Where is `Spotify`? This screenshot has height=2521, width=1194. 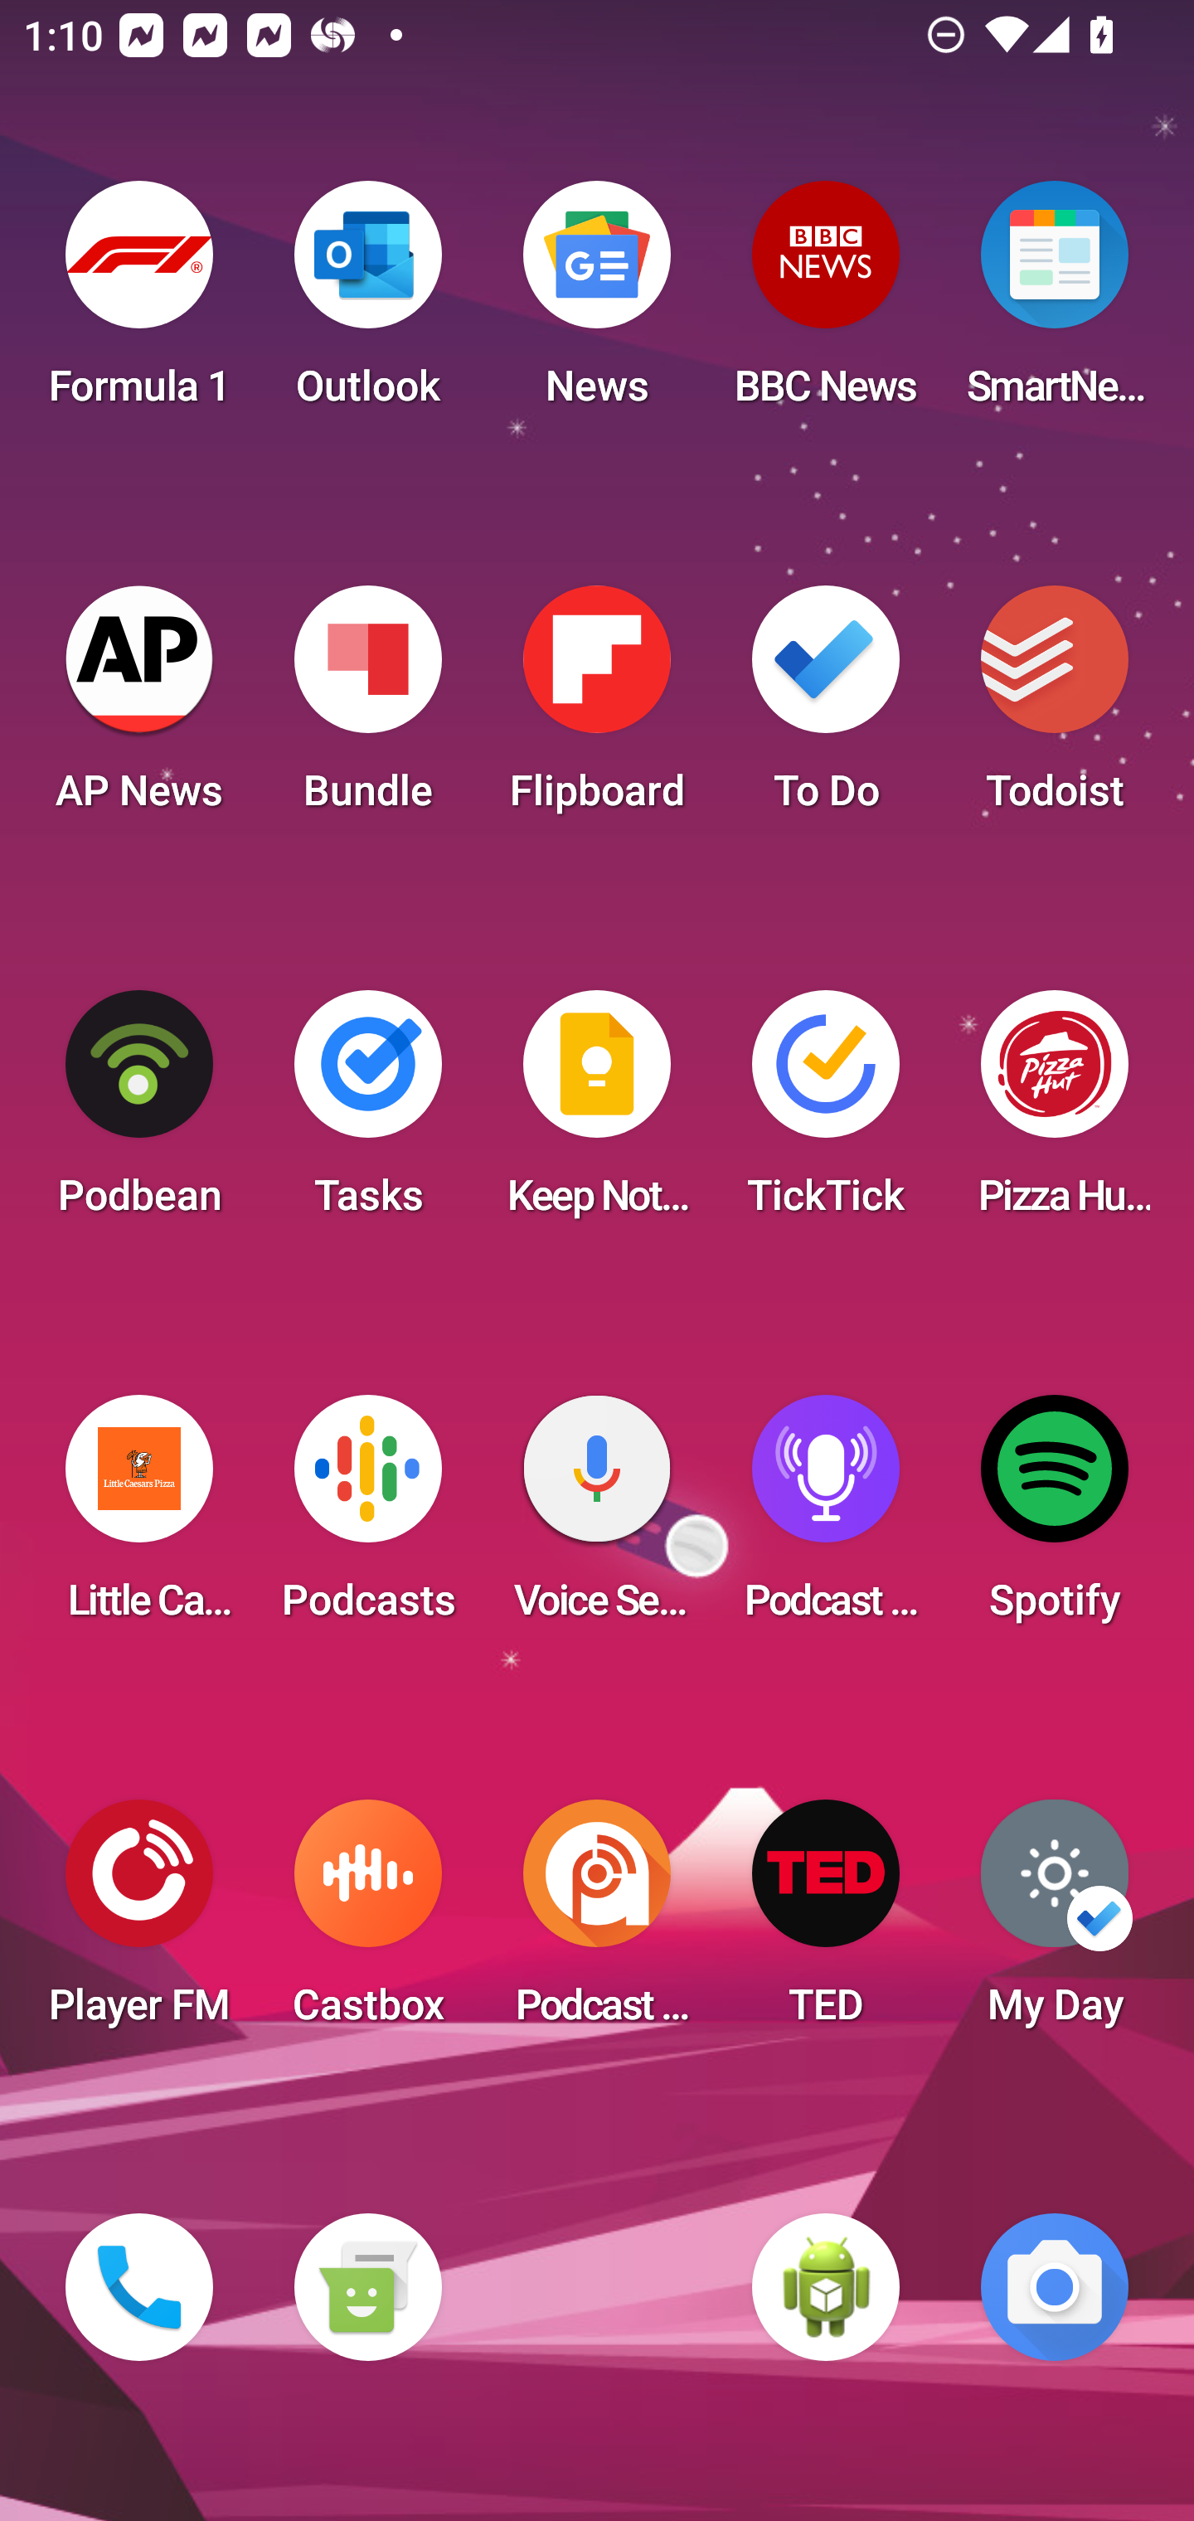 Spotify is located at coordinates (1055, 1518).